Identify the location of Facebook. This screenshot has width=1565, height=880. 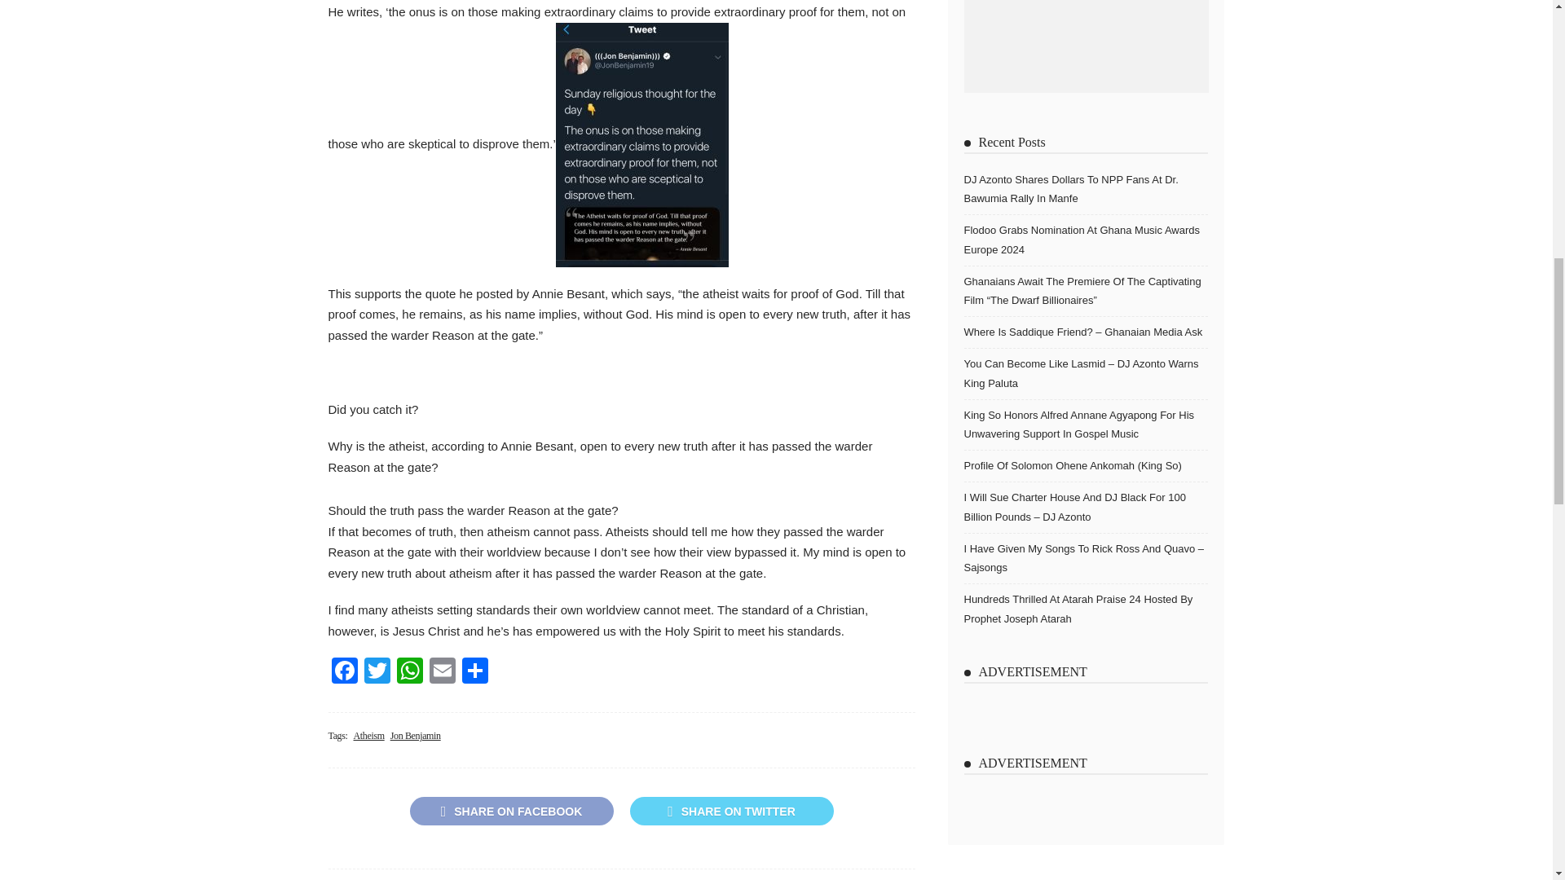
(343, 671).